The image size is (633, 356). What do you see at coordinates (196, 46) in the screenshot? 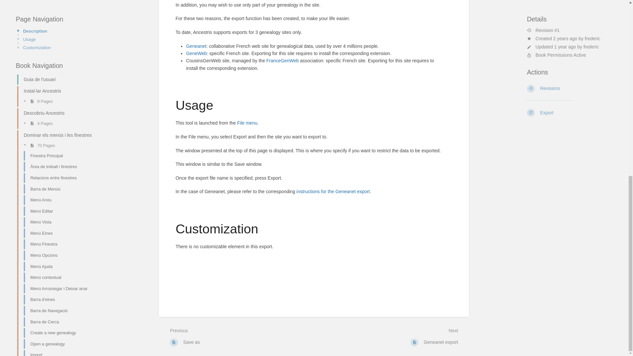
I see `Site officiel de Geneanet` at bounding box center [196, 46].